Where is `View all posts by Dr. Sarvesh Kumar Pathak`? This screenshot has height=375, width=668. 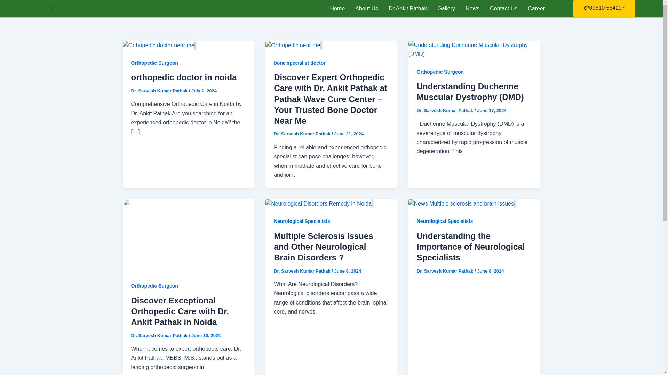 View all posts by Dr. Sarvesh Kumar Pathak is located at coordinates (445, 271).